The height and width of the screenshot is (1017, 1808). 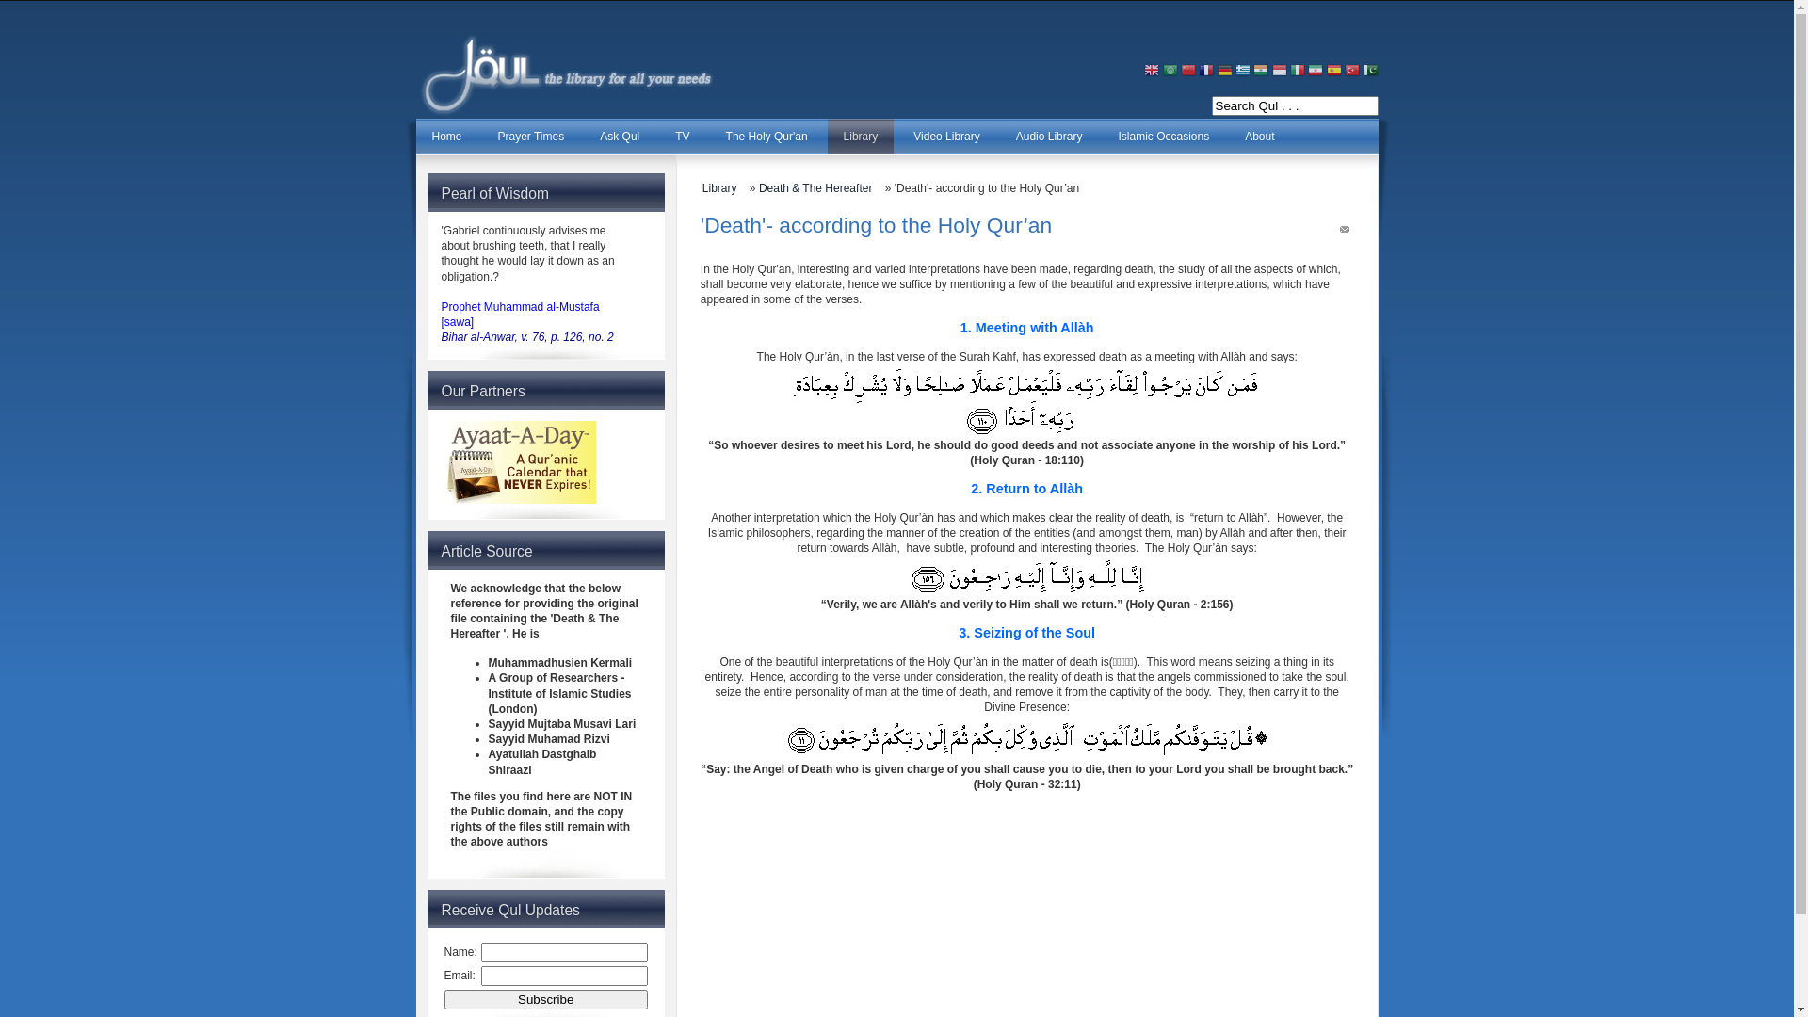 What do you see at coordinates (821, 188) in the screenshot?
I see `Death & The Hereafter` at bounding box center [821, 188].